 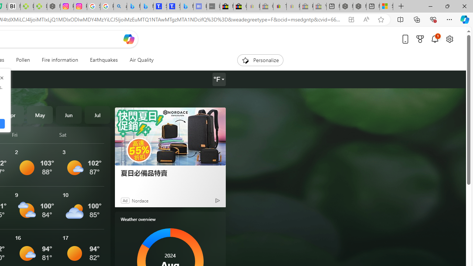 I want to click on Threats and offensive language policy | eBay, so click(x=279, y=7).